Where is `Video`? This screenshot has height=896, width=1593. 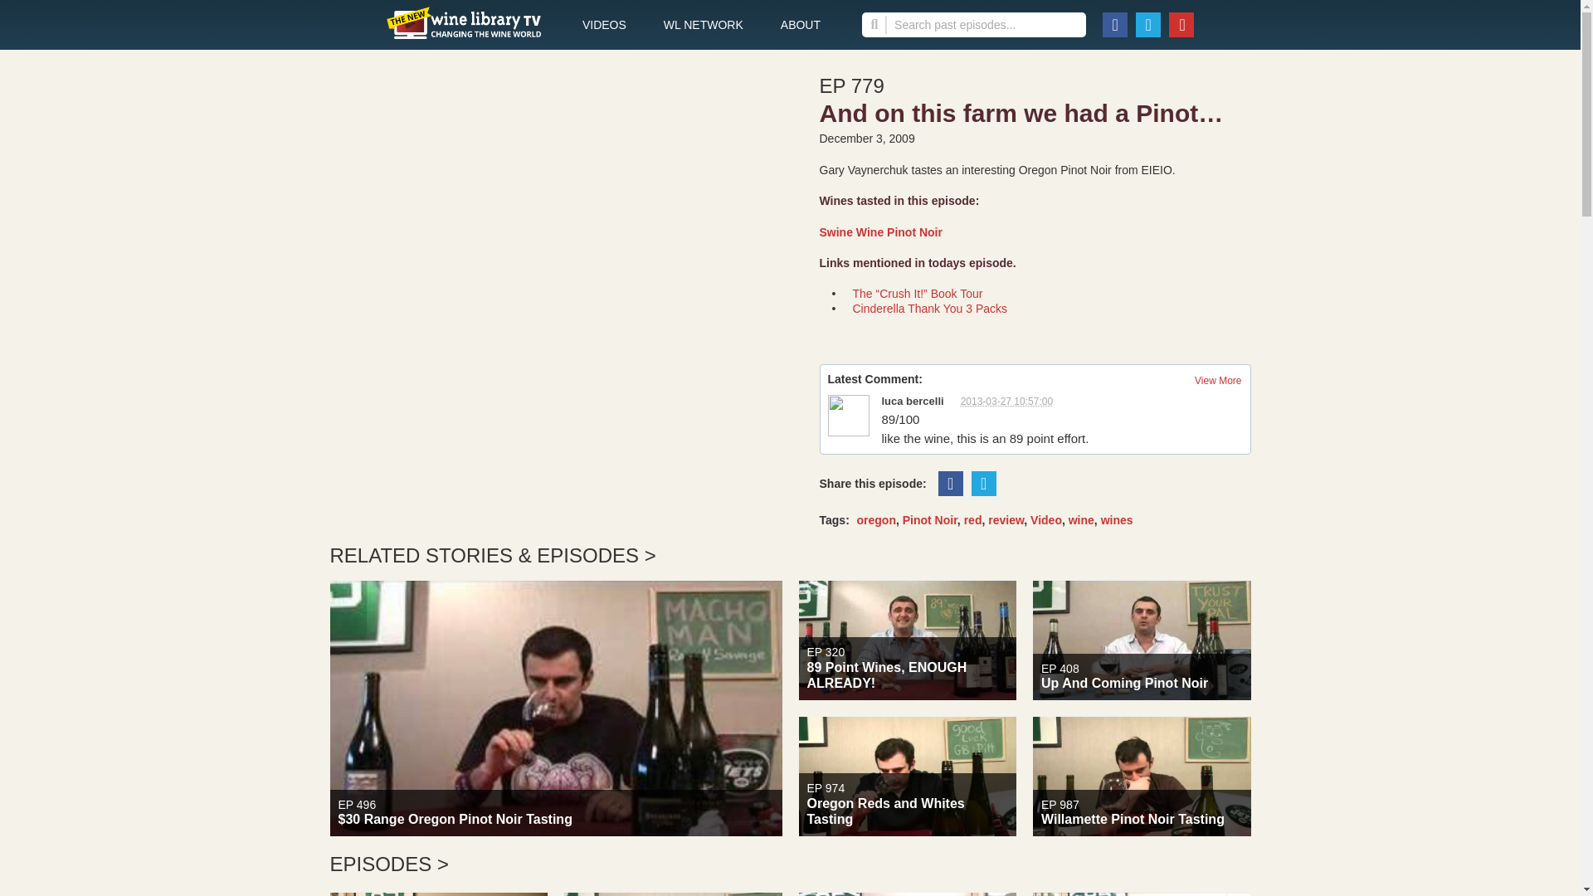 Video is located at coordinates (881, 232).